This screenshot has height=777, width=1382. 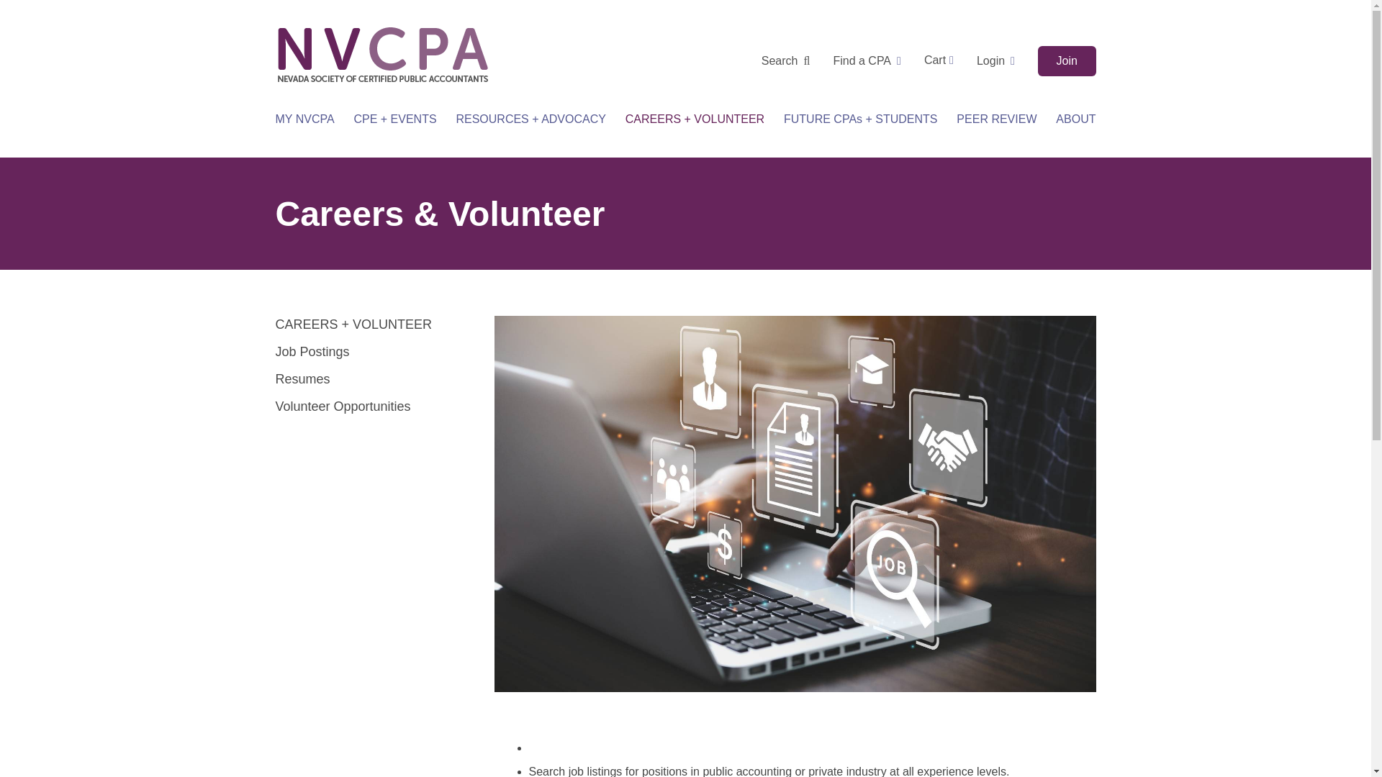 What do you see at coordinates (1067, 60) in the screenshot?
I see `Join` at bounding box center [1067, 60].